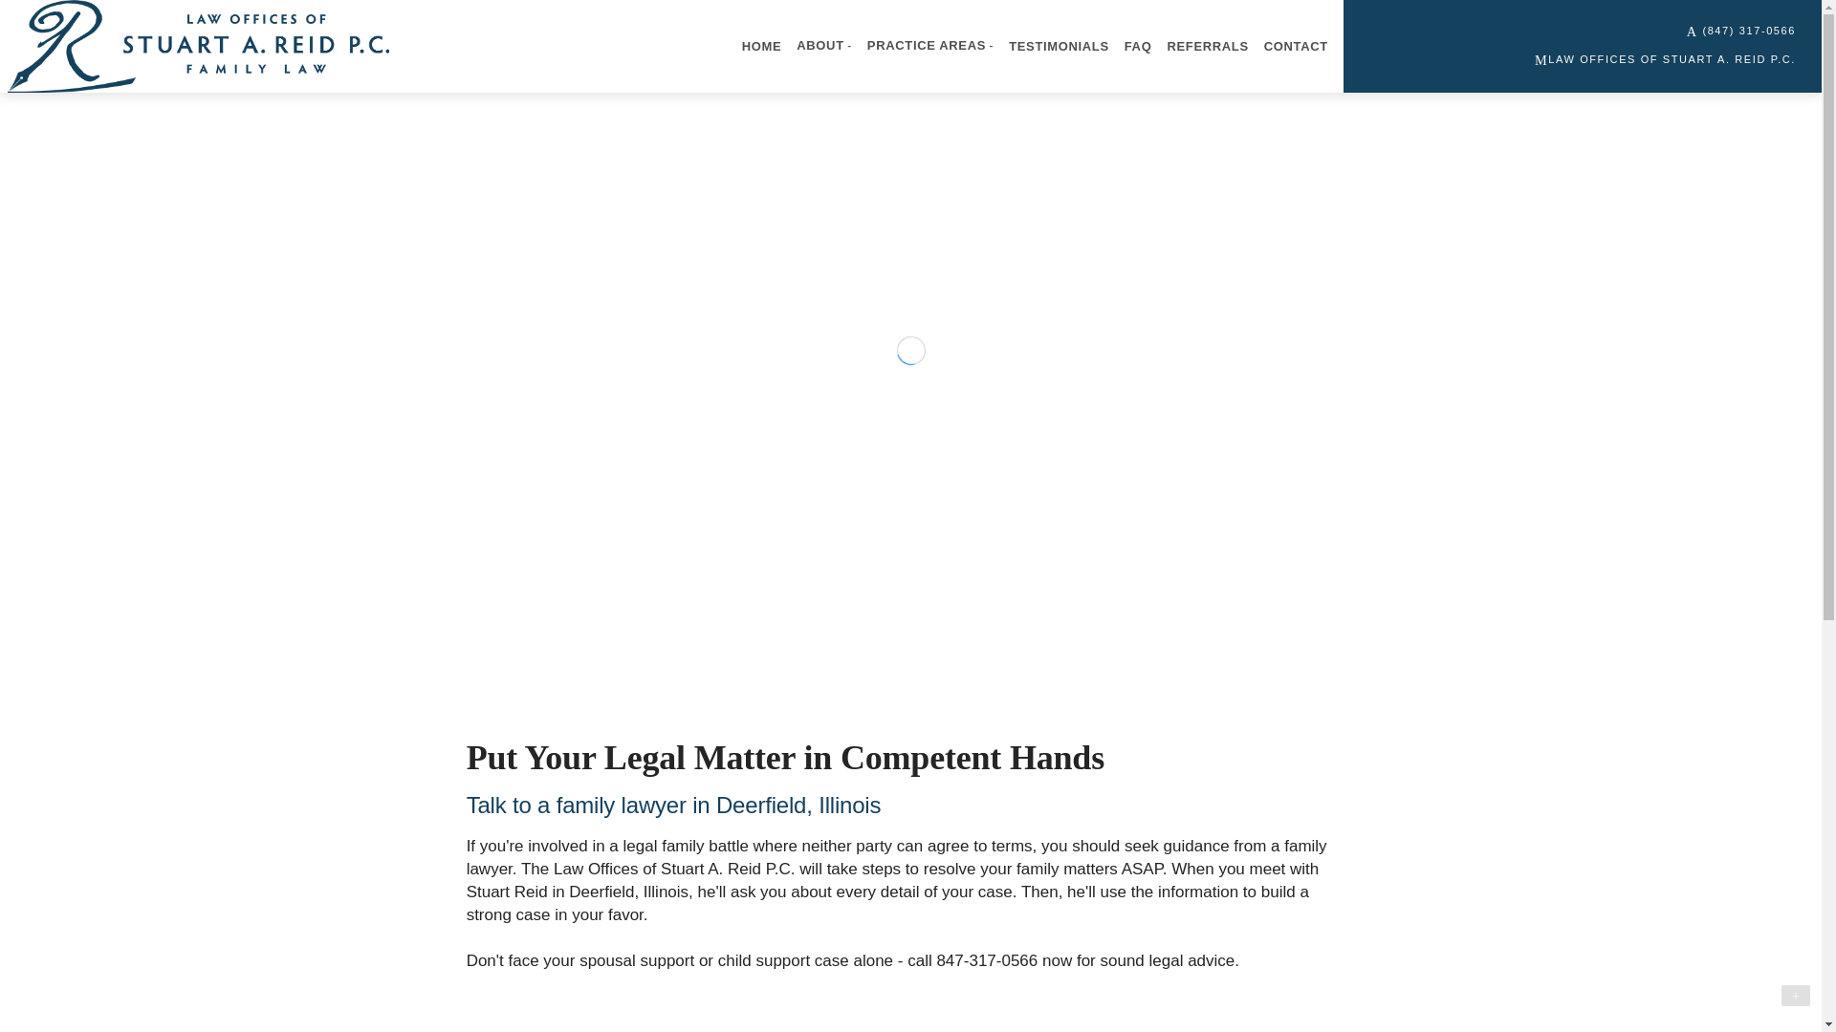  Describe the element at coordinates (929, 46) in the screenshot. I see `PRACTICE AREAS` at that location.